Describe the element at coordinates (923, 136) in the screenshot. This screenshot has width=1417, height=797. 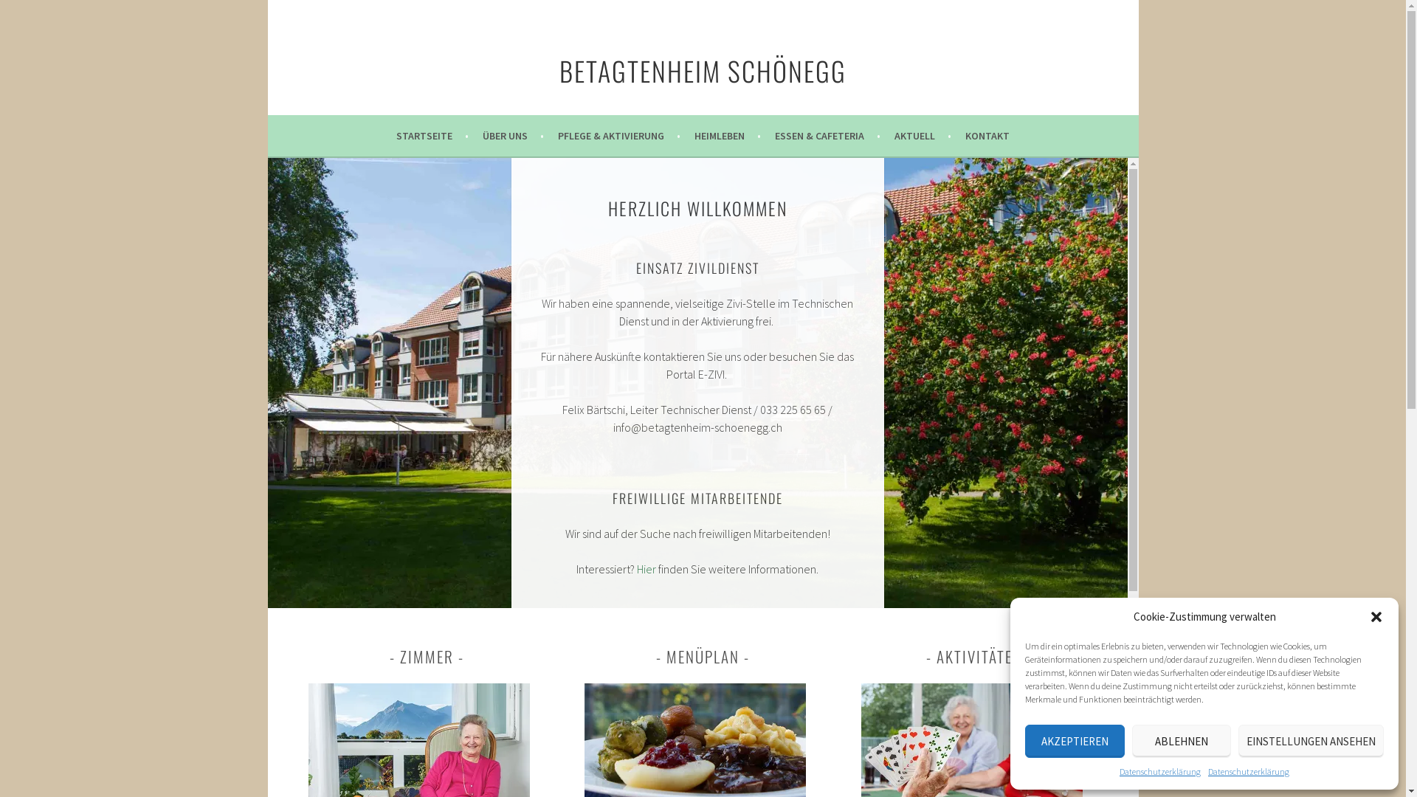
I see `AKTUELL` at that location.